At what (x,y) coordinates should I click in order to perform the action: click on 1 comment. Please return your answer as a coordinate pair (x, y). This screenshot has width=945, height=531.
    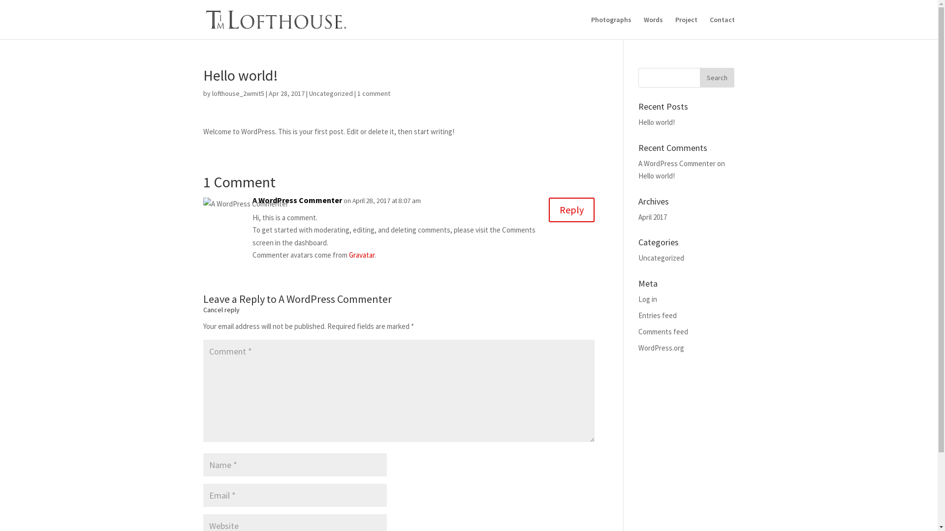
    Looking at the image, I should click on (374, 93).